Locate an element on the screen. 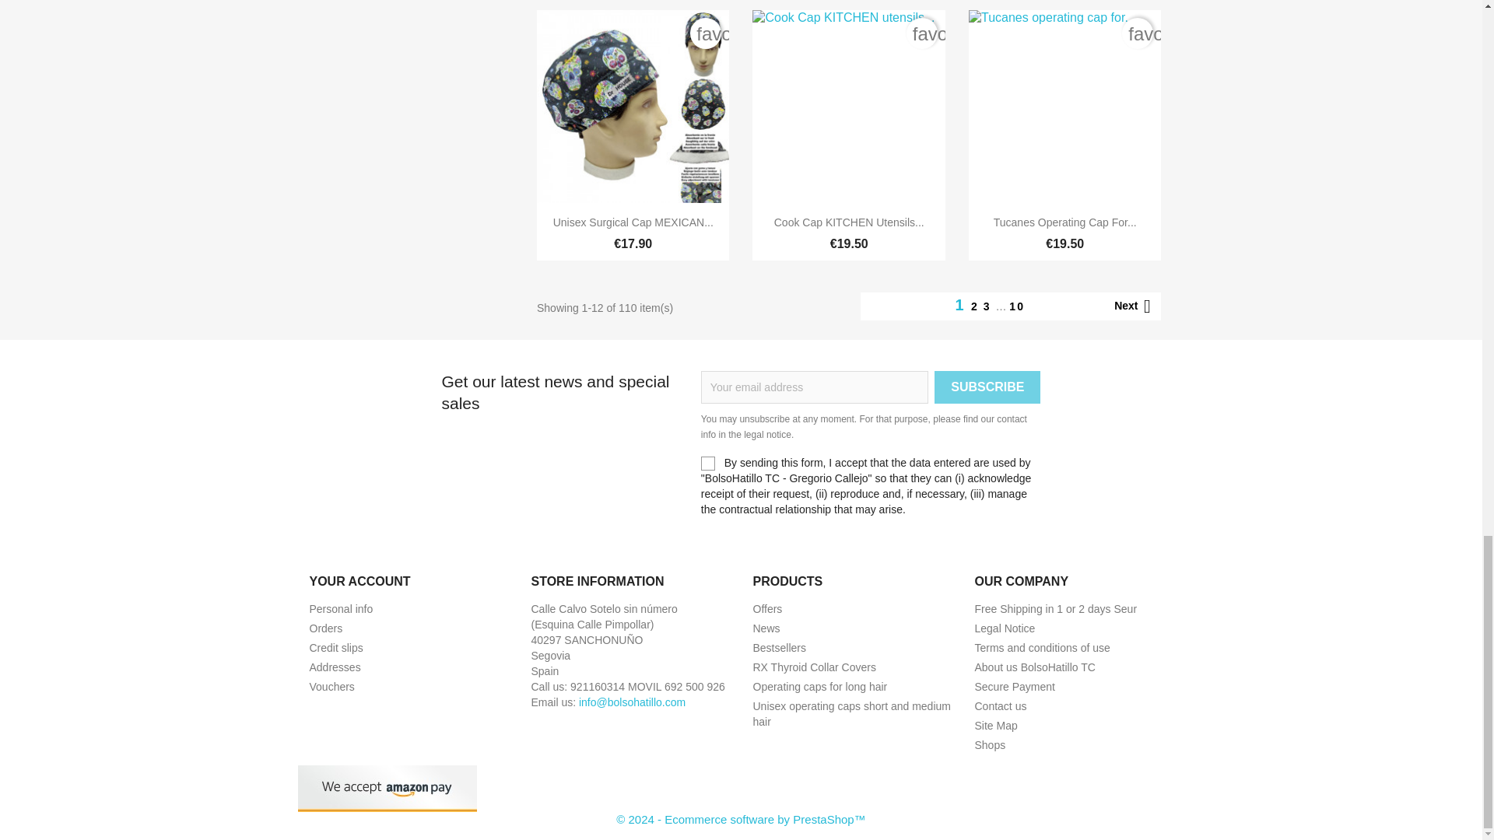 This screenshot has width=1494, height=840. Addresses is located at coordinates (335, 667).